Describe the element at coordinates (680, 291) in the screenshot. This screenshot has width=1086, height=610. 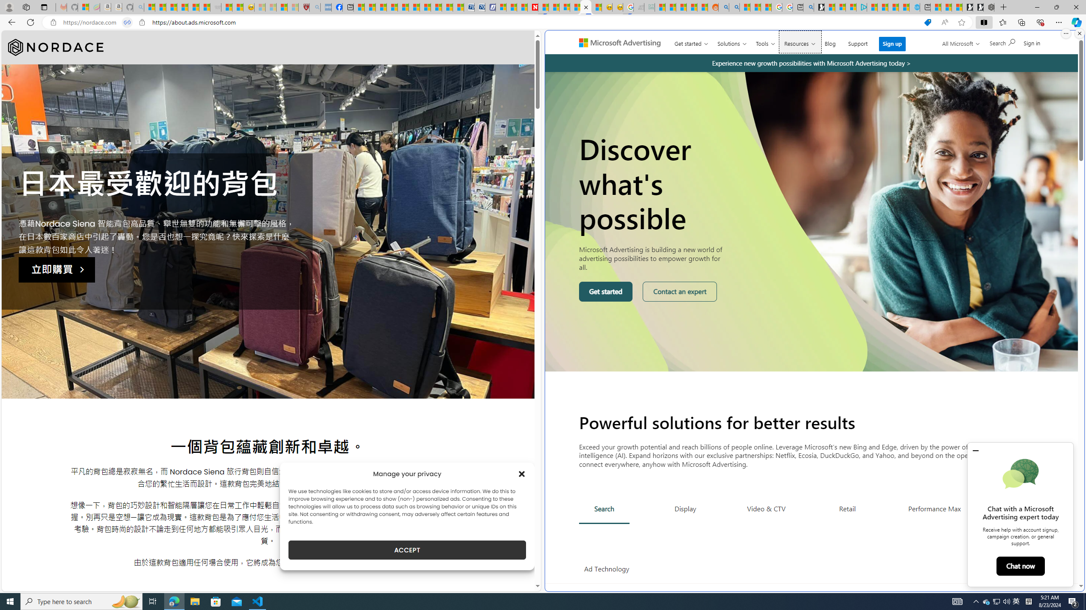
I see `Contact an expert` at that location.